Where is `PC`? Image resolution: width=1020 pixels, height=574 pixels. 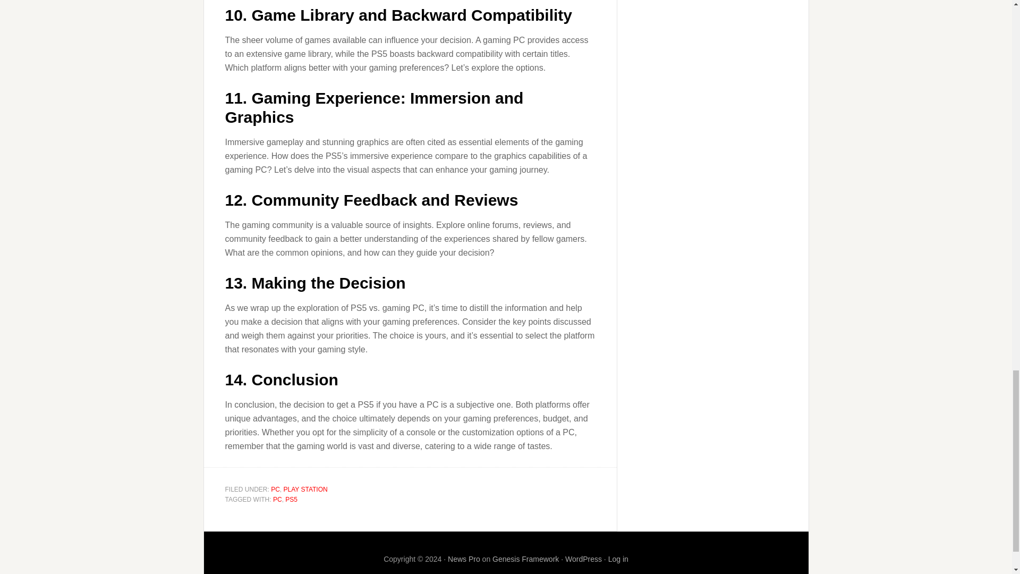
PC is located at coordinates (275, 489).